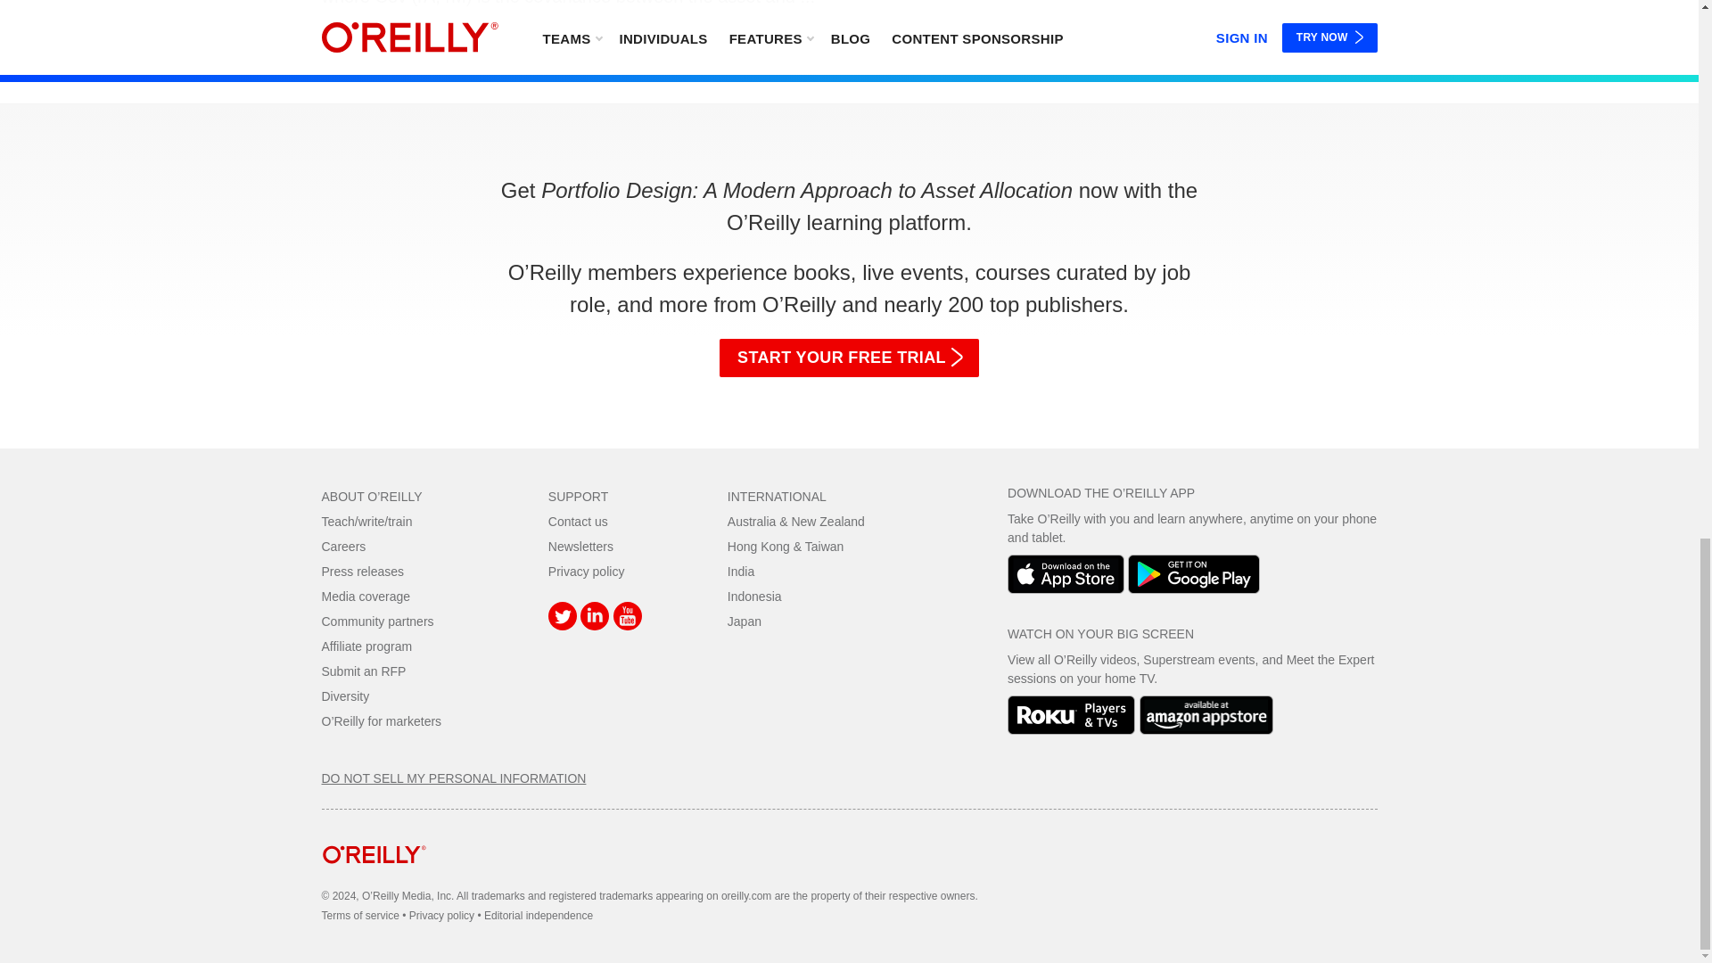 This screenshot has height=963, width=1712. Describe the element at coordinates (343, 546) in the screenshot. I see `Careers` at that location.